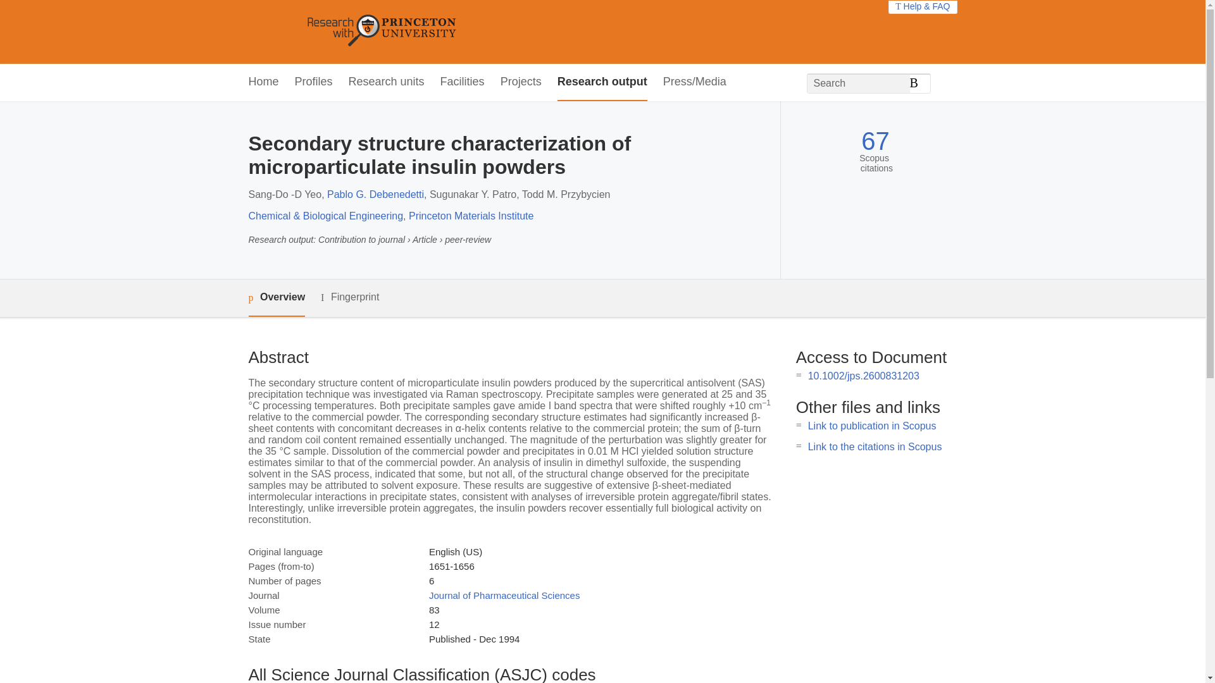 Image resolution: width=1215 pixels, height=683 pixels. Describe the element at coordinates (471, 215) in the screenshot. I see `Princeton Materials Institute` at that location.